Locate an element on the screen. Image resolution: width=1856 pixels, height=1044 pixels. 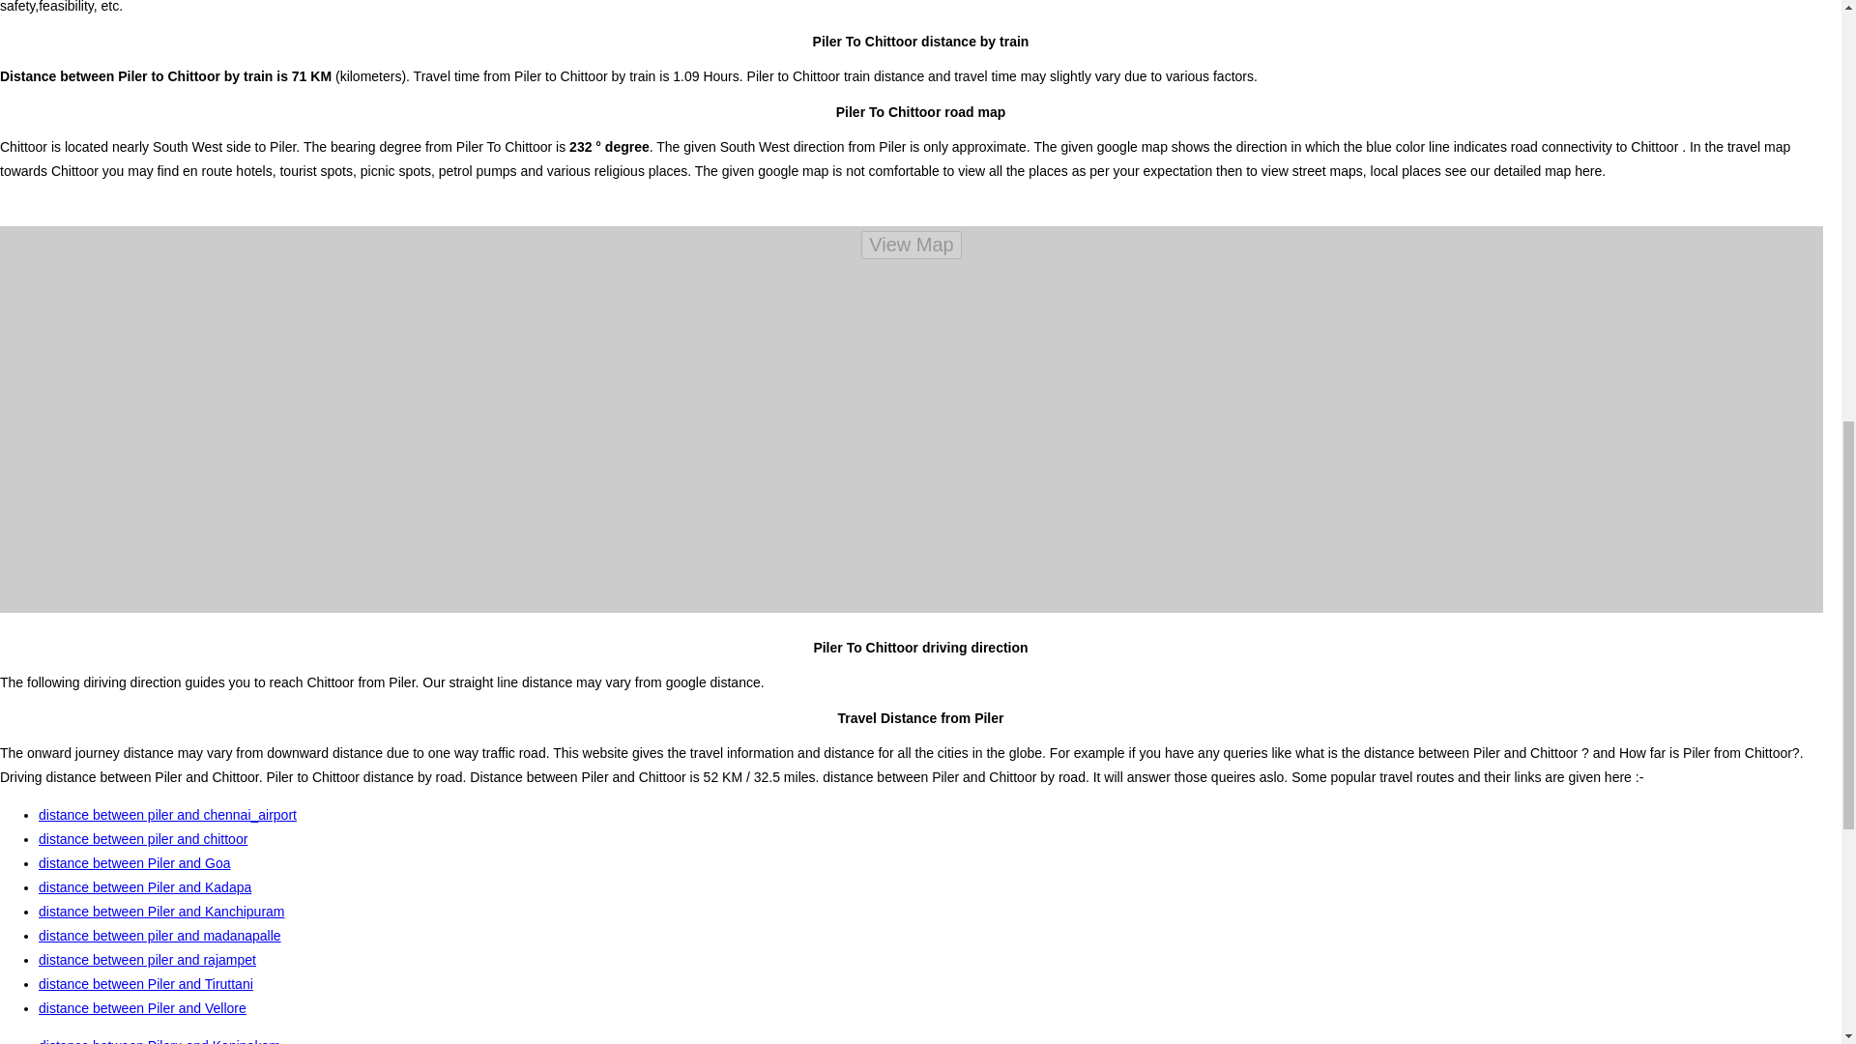
distance between Piler and Goa is located at coordinates (134, 862).